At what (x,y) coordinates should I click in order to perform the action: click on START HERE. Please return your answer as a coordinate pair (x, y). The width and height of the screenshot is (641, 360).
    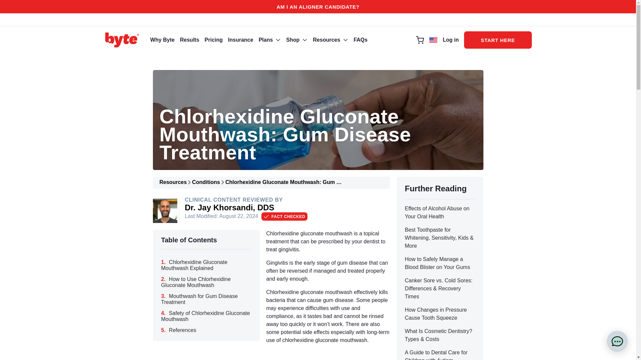
    Looking at the image, I should click on (278, 40).